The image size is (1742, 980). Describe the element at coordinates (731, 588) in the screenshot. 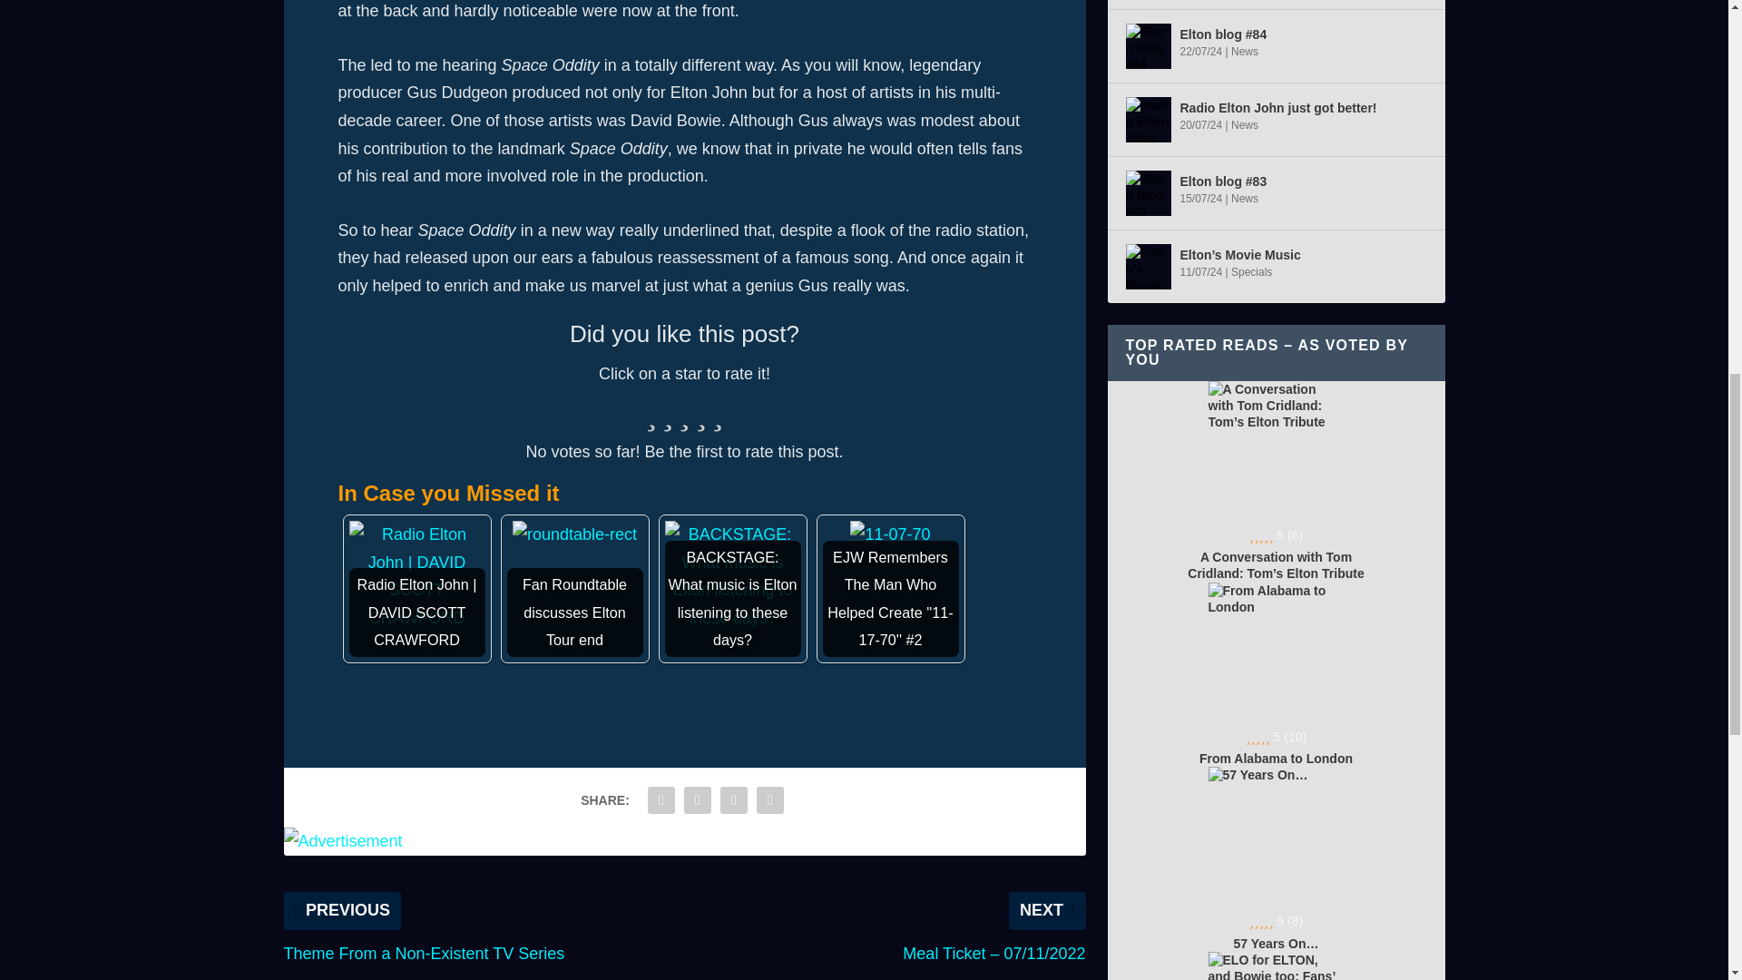

I see `BACKSTAGE: What music is Elton listening to these days?` at that location.